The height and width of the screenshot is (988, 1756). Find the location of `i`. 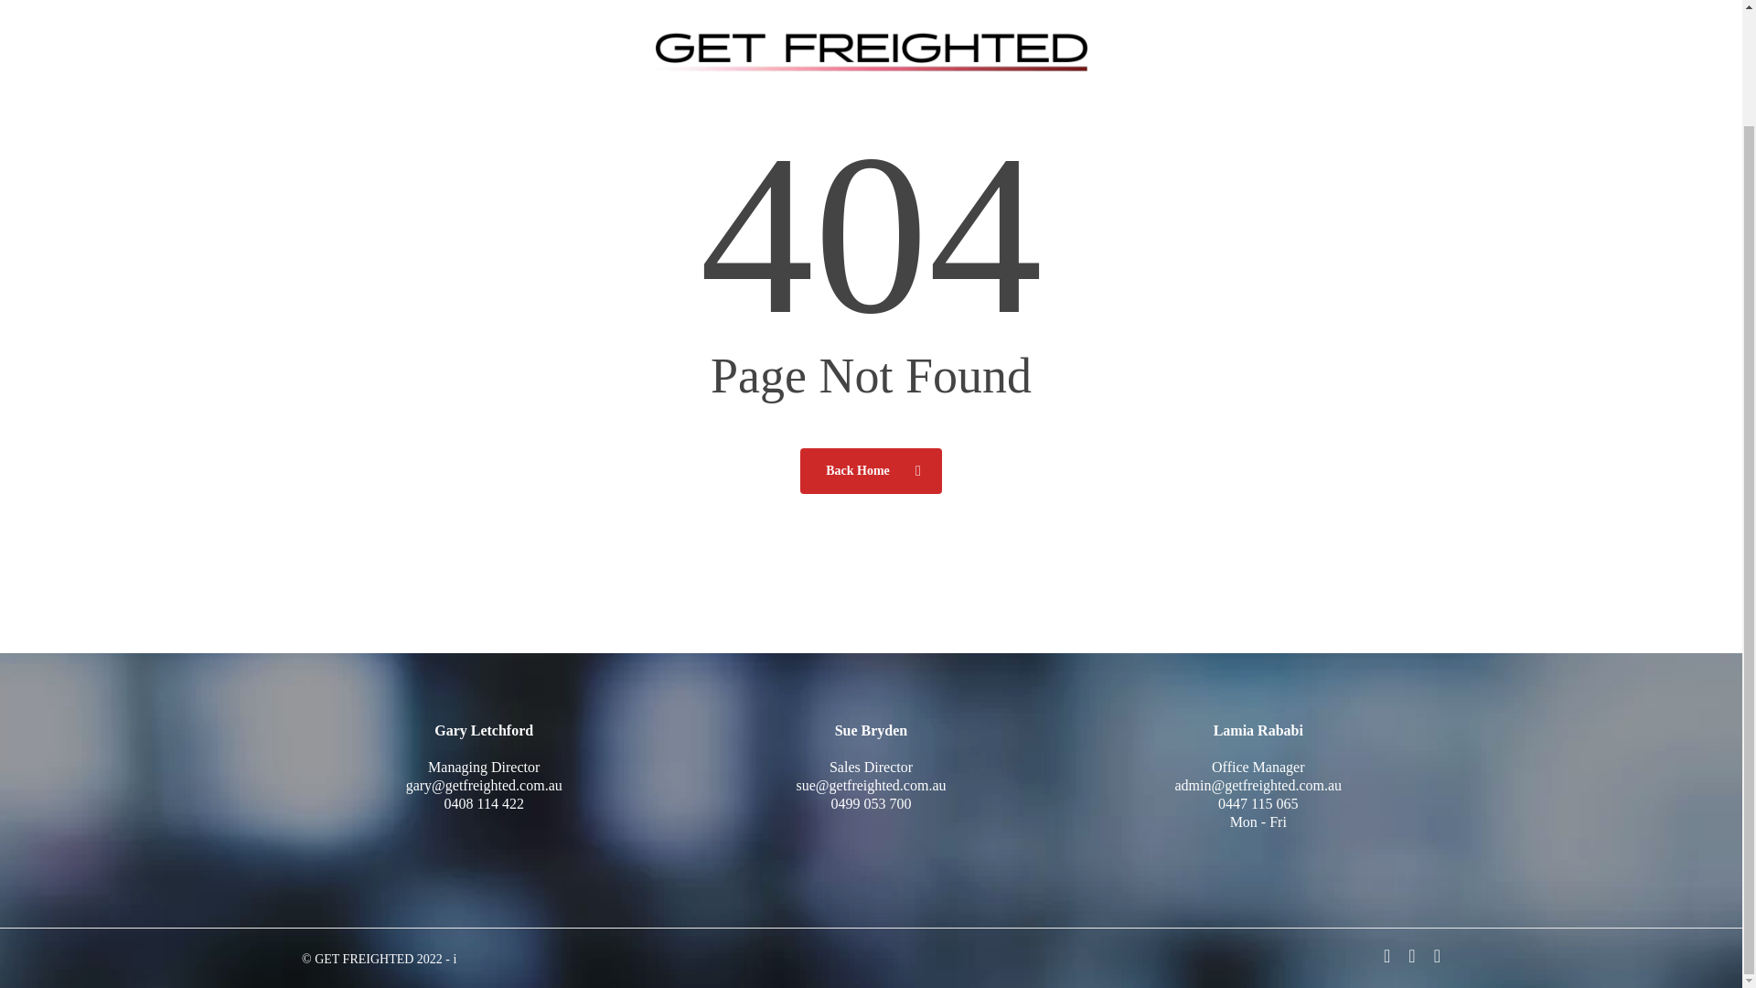

i is located at coordinates (455, 959).